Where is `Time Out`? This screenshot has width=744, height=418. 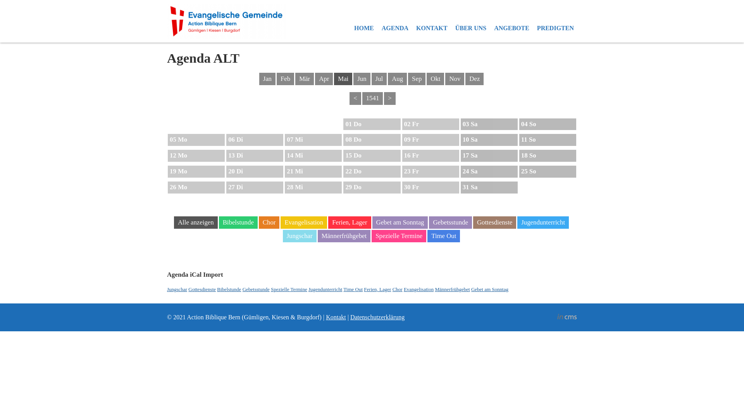
Time Out is located at coordinates (444, 236).